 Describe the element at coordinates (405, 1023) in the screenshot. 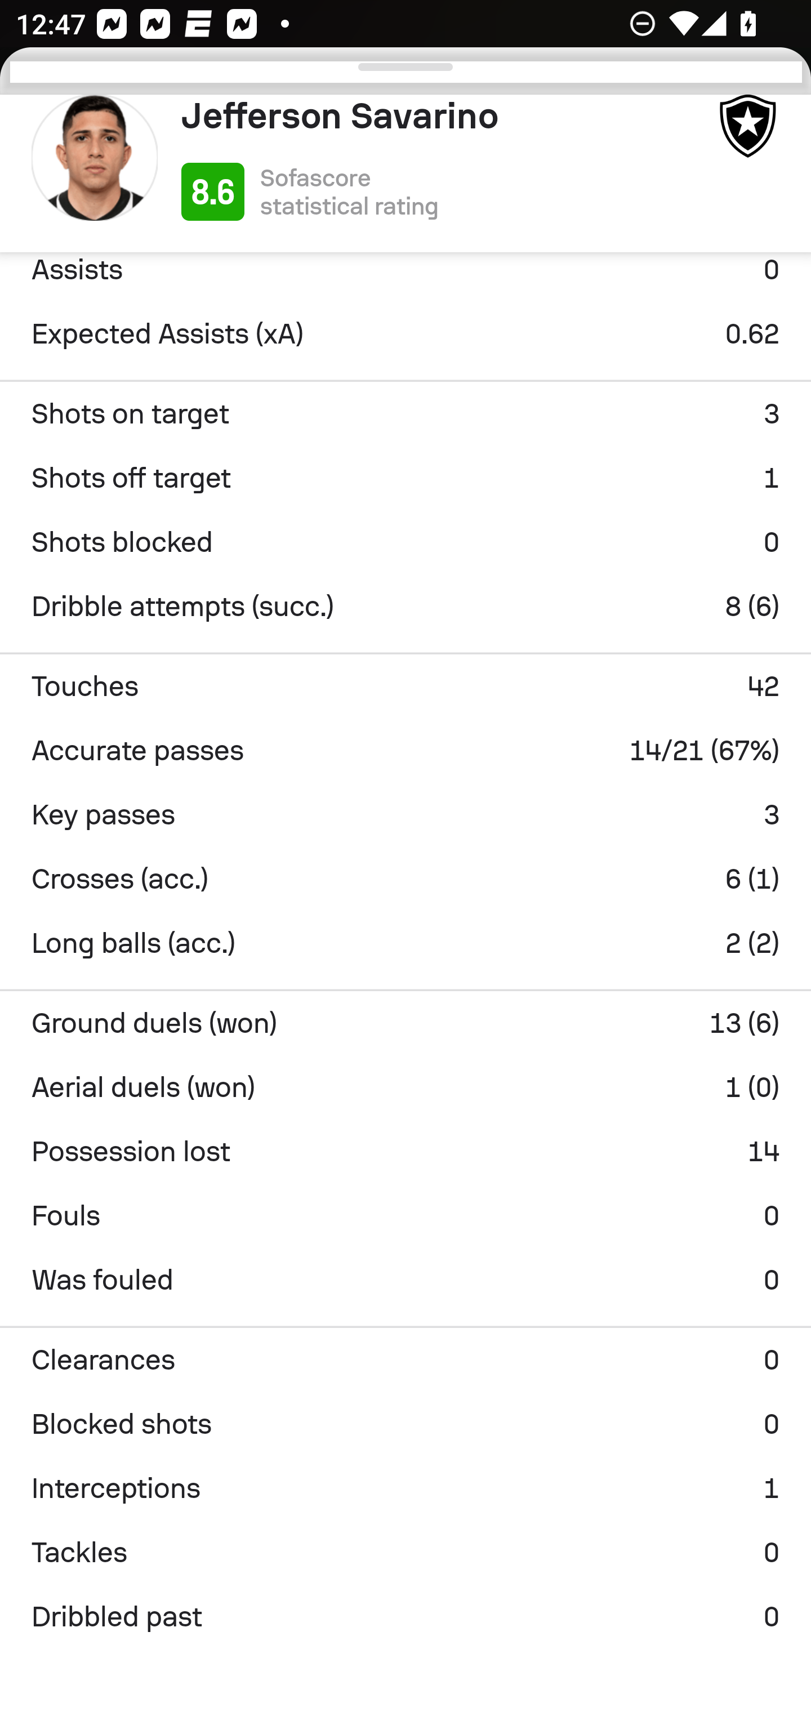

I see `Ground duels (won) 13 (6)` at that location.